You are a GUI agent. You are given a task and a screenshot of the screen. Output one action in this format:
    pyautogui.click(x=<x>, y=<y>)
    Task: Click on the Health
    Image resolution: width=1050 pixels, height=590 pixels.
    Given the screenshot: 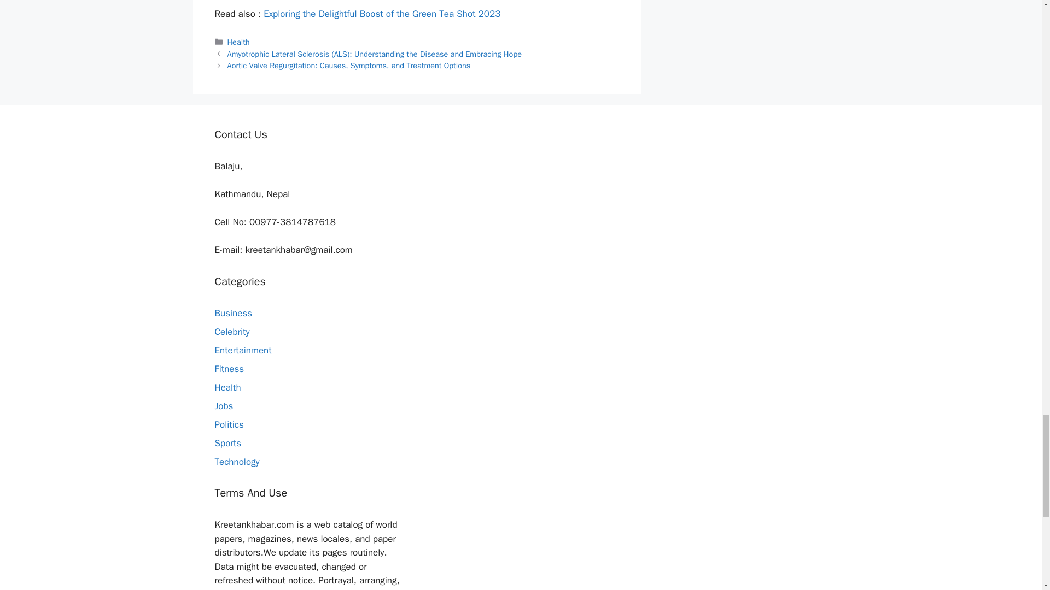 What is the action you would take?
    pyautogui.click(x=238, y=42)
    